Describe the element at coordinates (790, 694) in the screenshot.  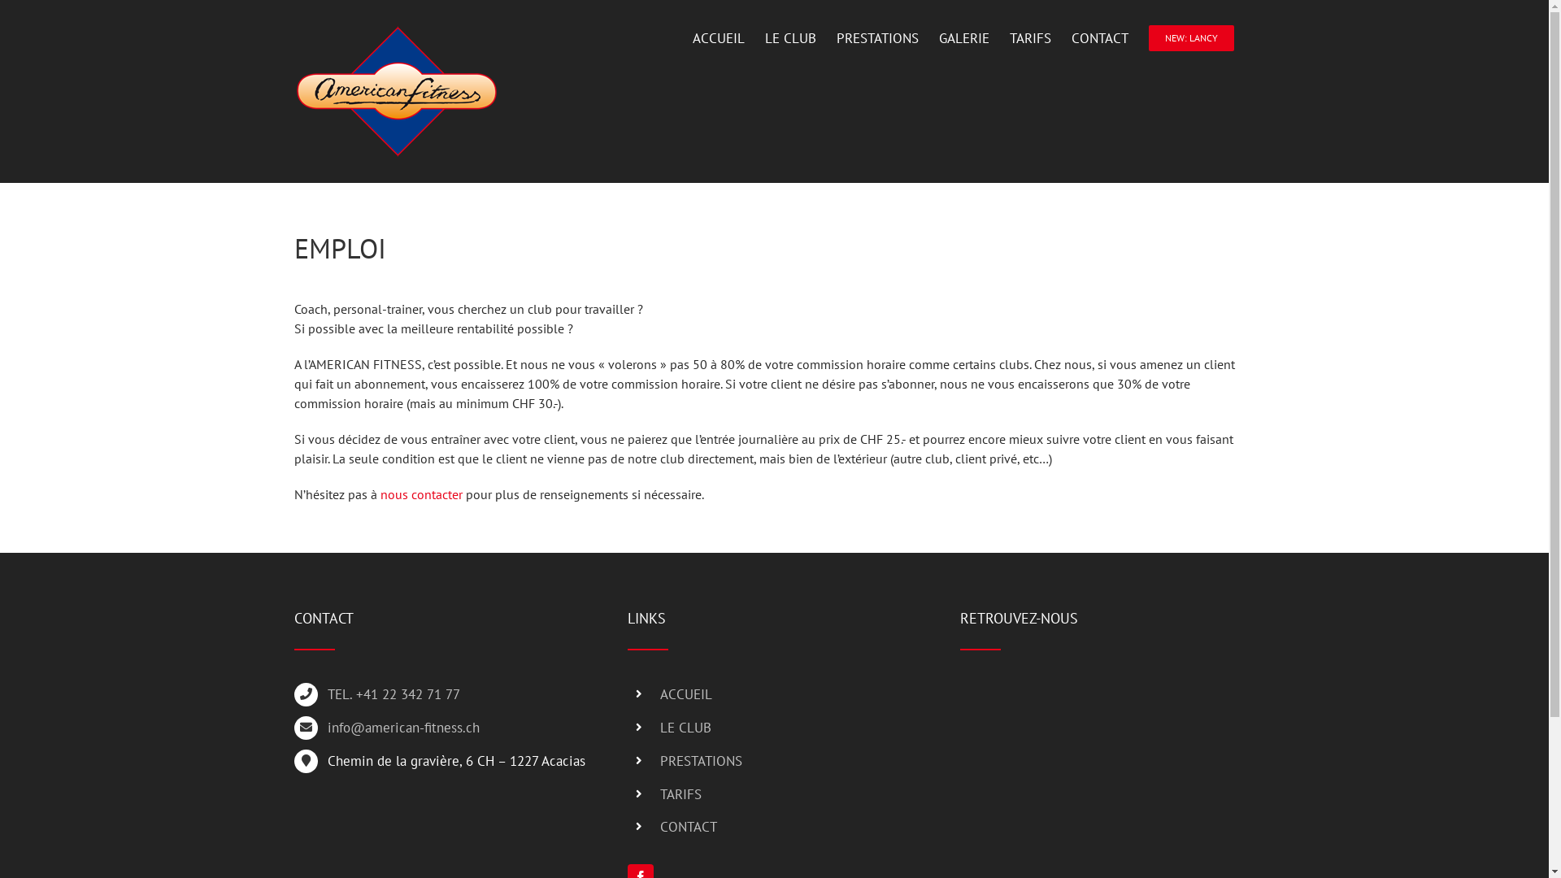
I see `ACCUEIL` at that location.